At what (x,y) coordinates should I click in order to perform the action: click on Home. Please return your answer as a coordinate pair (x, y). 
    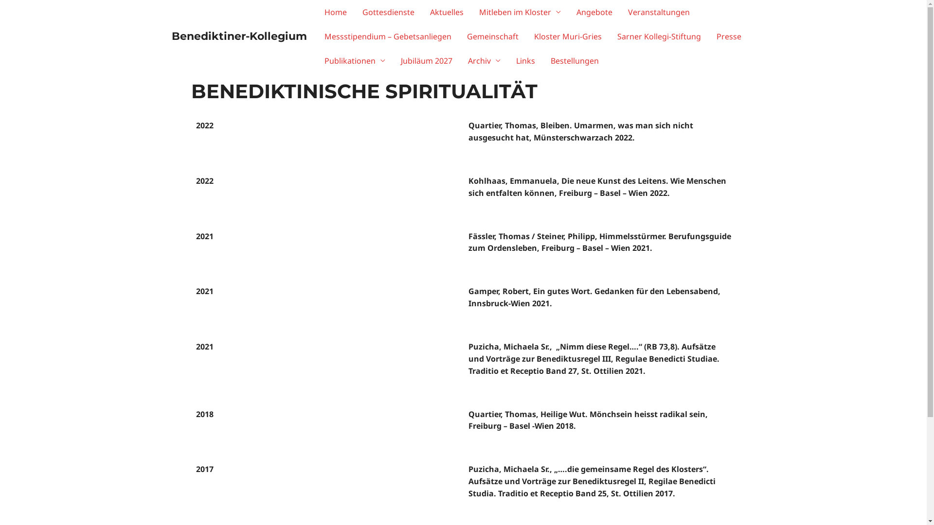
    Looking at the image, I should click on (335, 12).